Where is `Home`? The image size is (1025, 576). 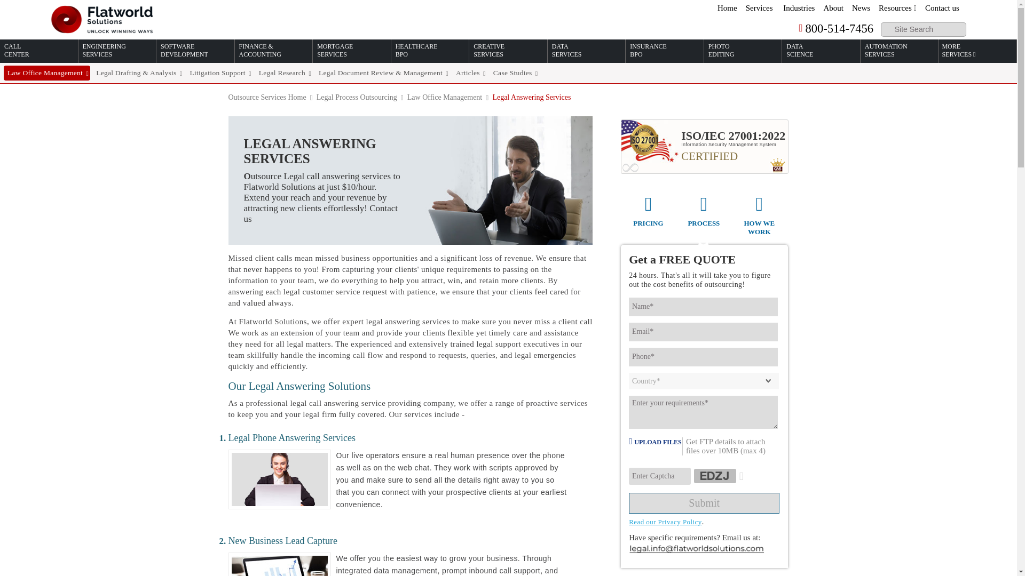
Home is located at coordinates (727, 7).